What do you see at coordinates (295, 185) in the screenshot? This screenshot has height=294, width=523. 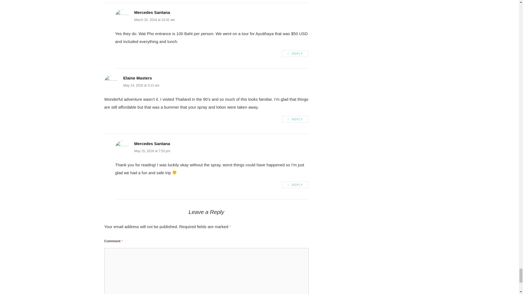 I see `REPLY` at bounding box center [295, 185].